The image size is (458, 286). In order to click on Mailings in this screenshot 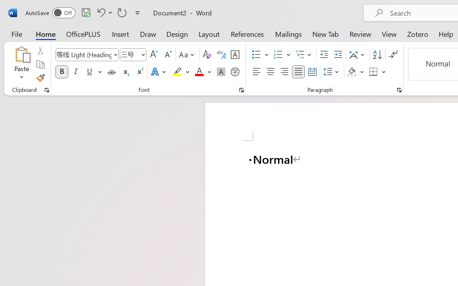, I will do `click(288, 34)`.